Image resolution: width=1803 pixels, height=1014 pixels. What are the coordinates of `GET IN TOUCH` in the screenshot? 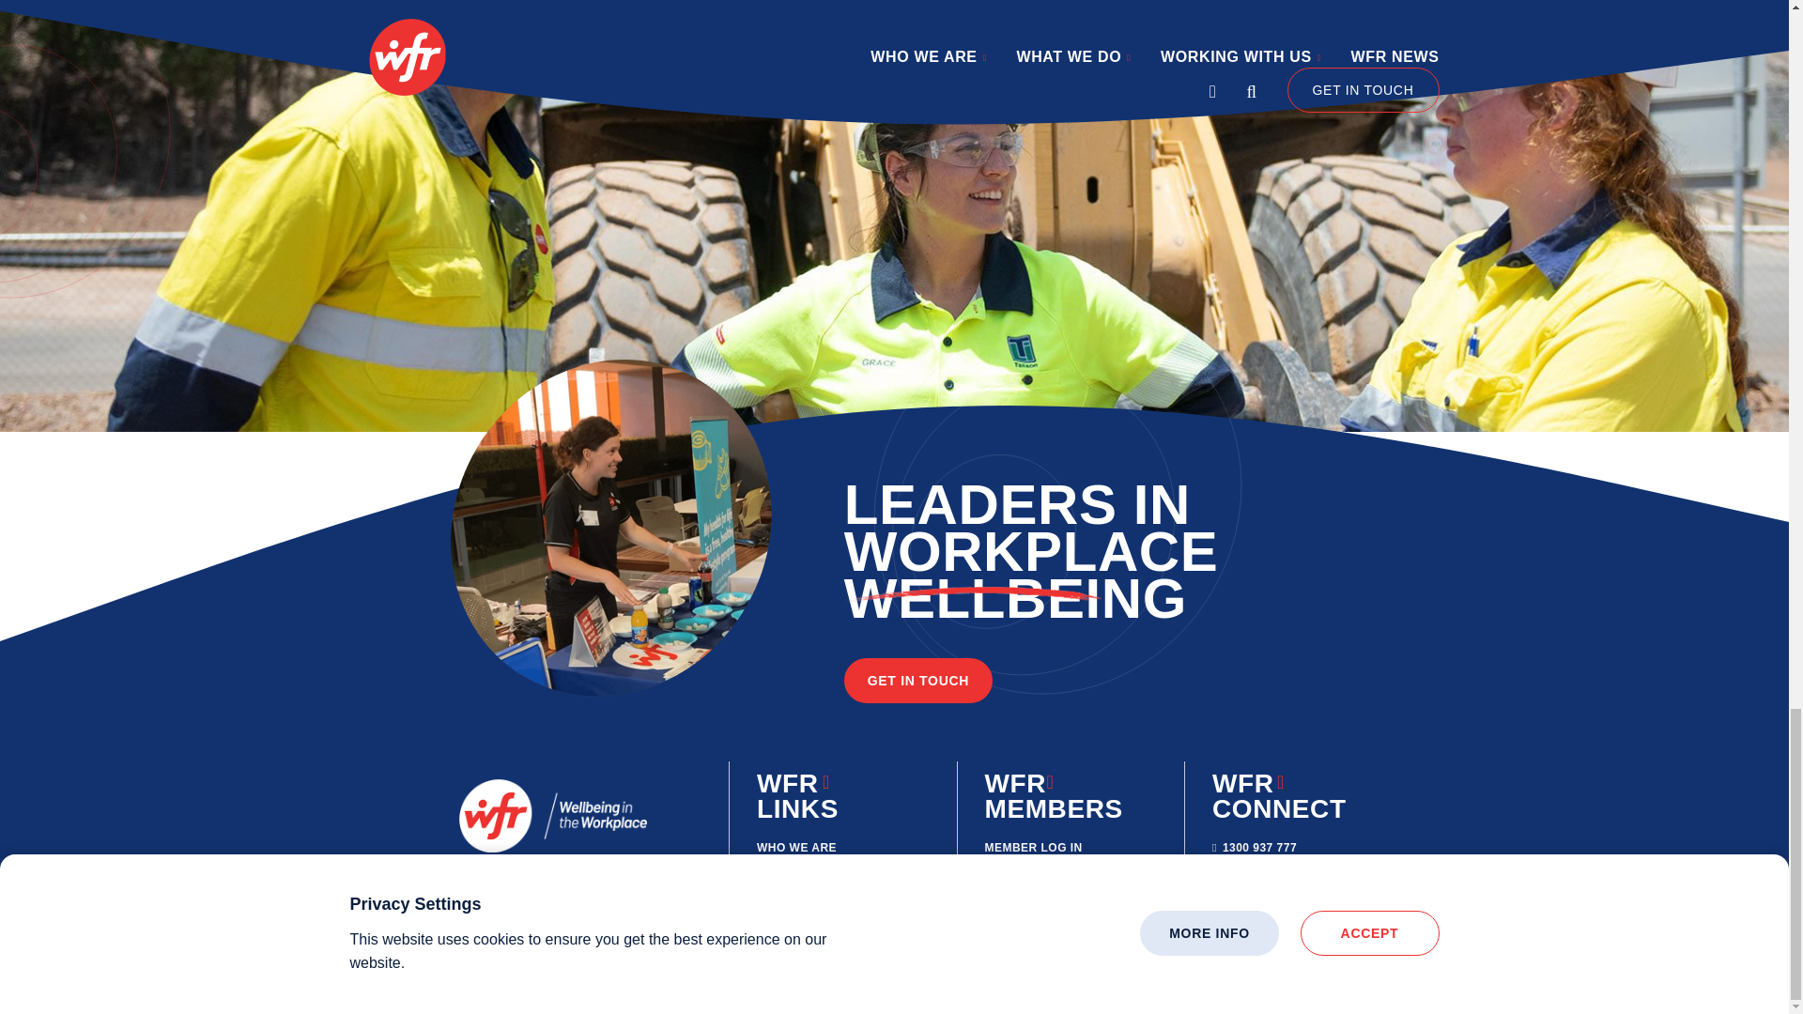 It's located at (918, 680).